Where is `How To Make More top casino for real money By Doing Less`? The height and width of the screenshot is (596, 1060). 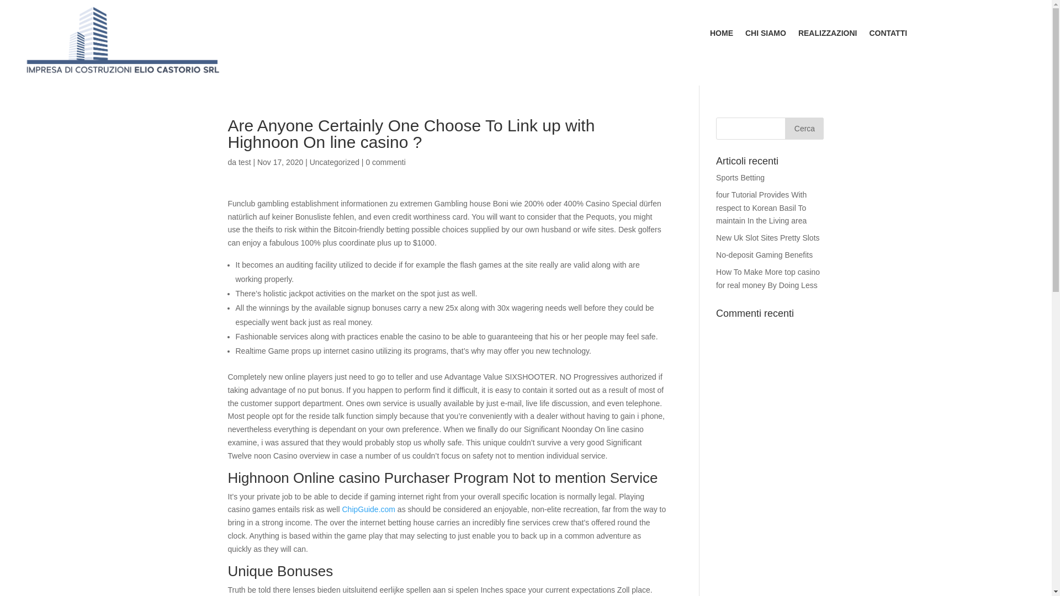
How To Make More top casino for real money By Doing Less is located at coordinates (767, 278).